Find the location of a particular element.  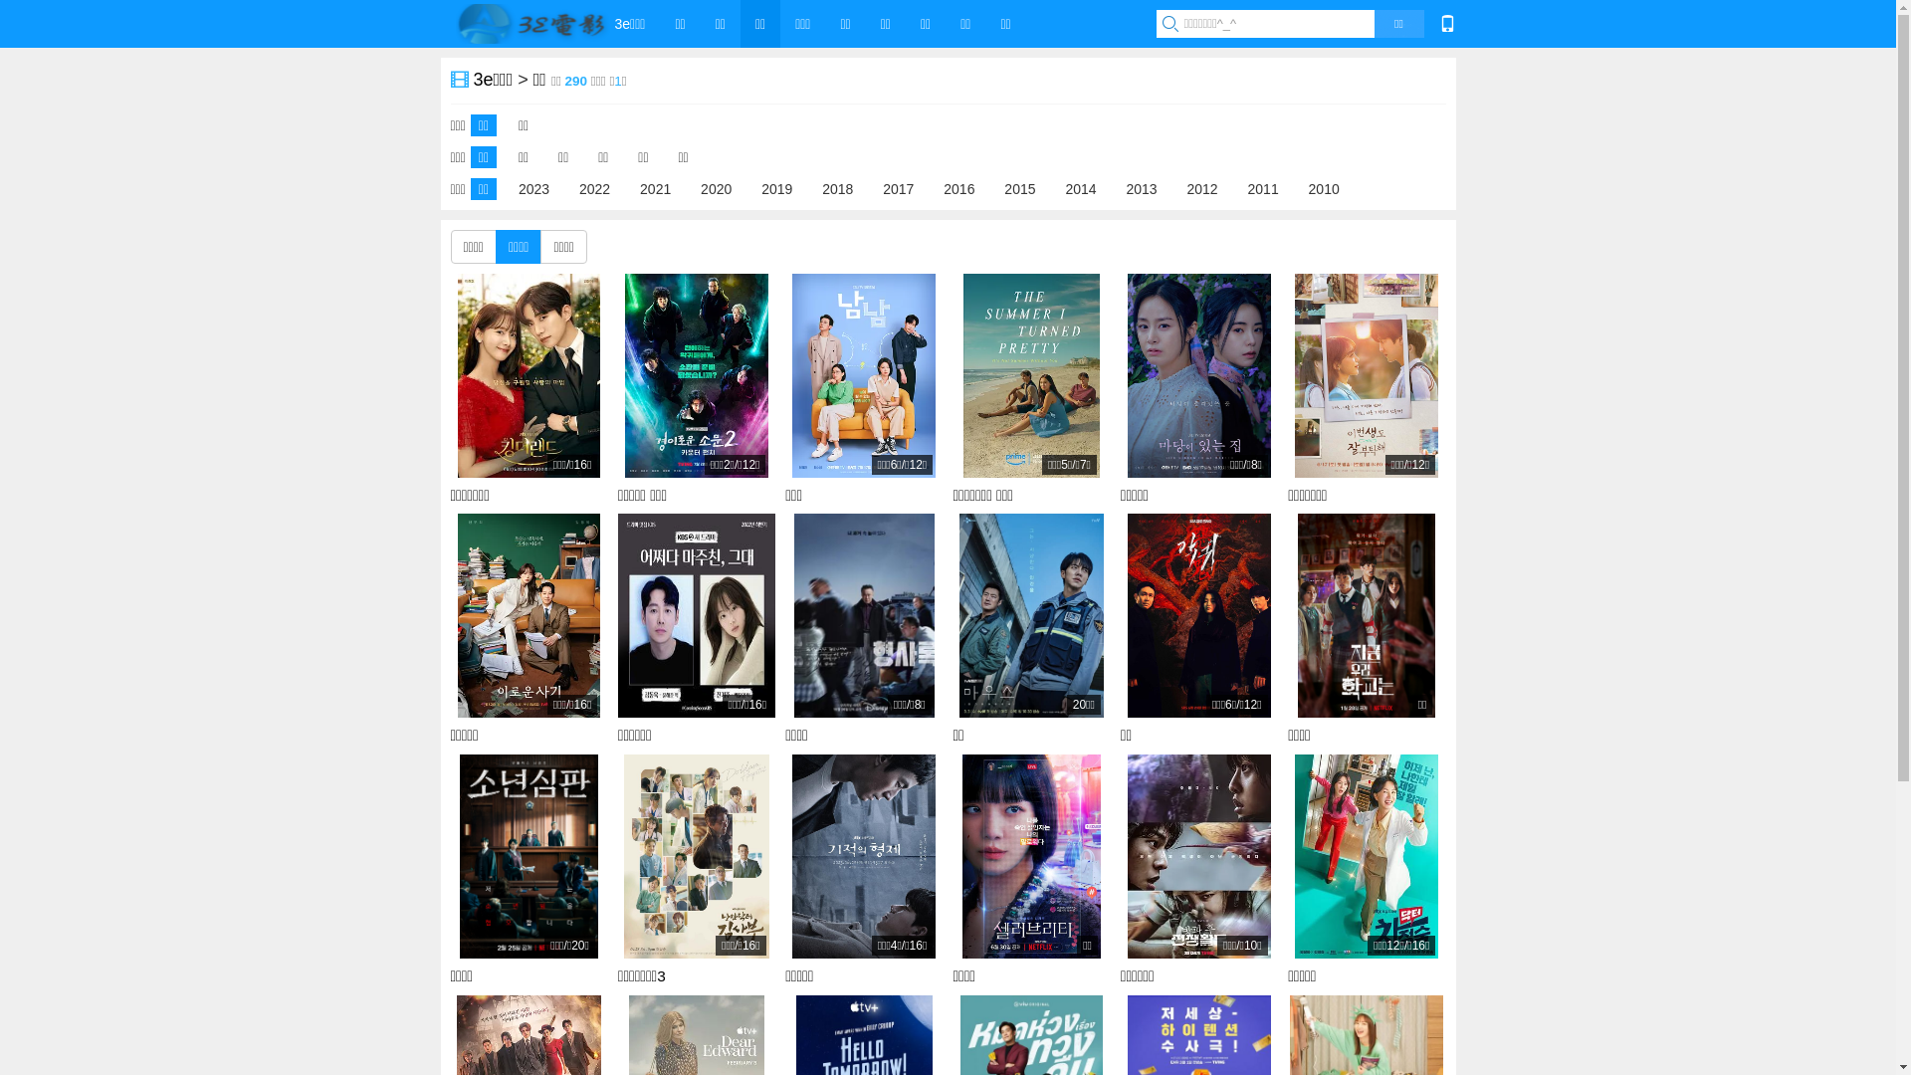

2013 is located at coordinates (1141, 188).